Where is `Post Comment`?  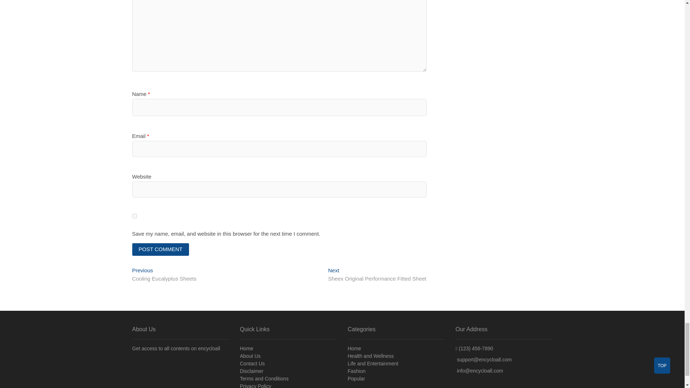 Post Comment is located at coordinates (165, 275).